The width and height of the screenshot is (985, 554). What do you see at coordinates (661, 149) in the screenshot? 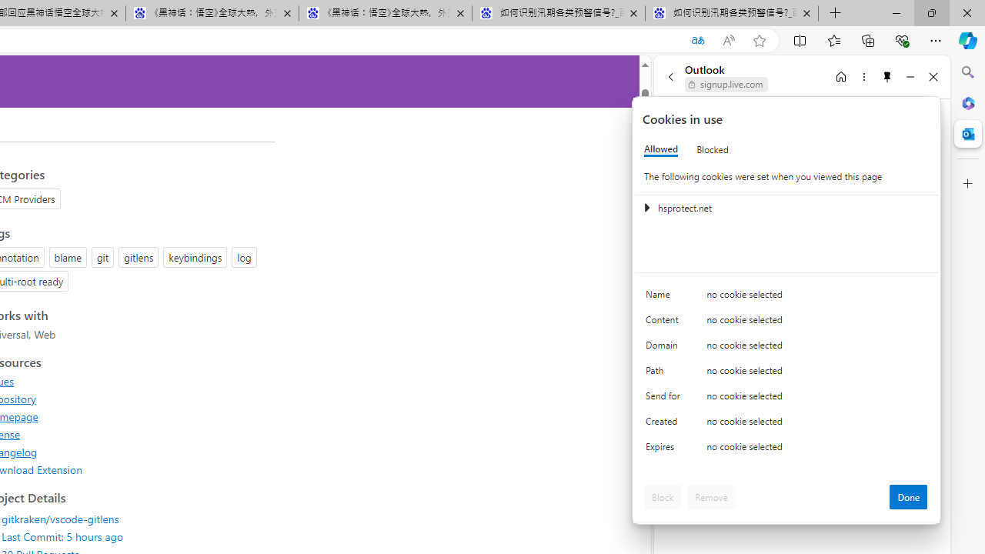
I see `Allowed` at bounding box center [661, 149].